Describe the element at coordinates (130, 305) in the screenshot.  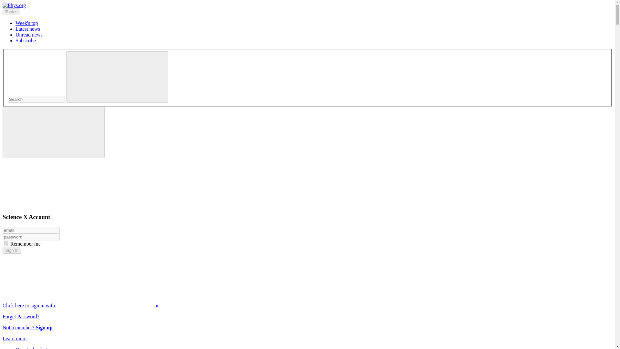
I see `Click here to sign in with or` at that location.